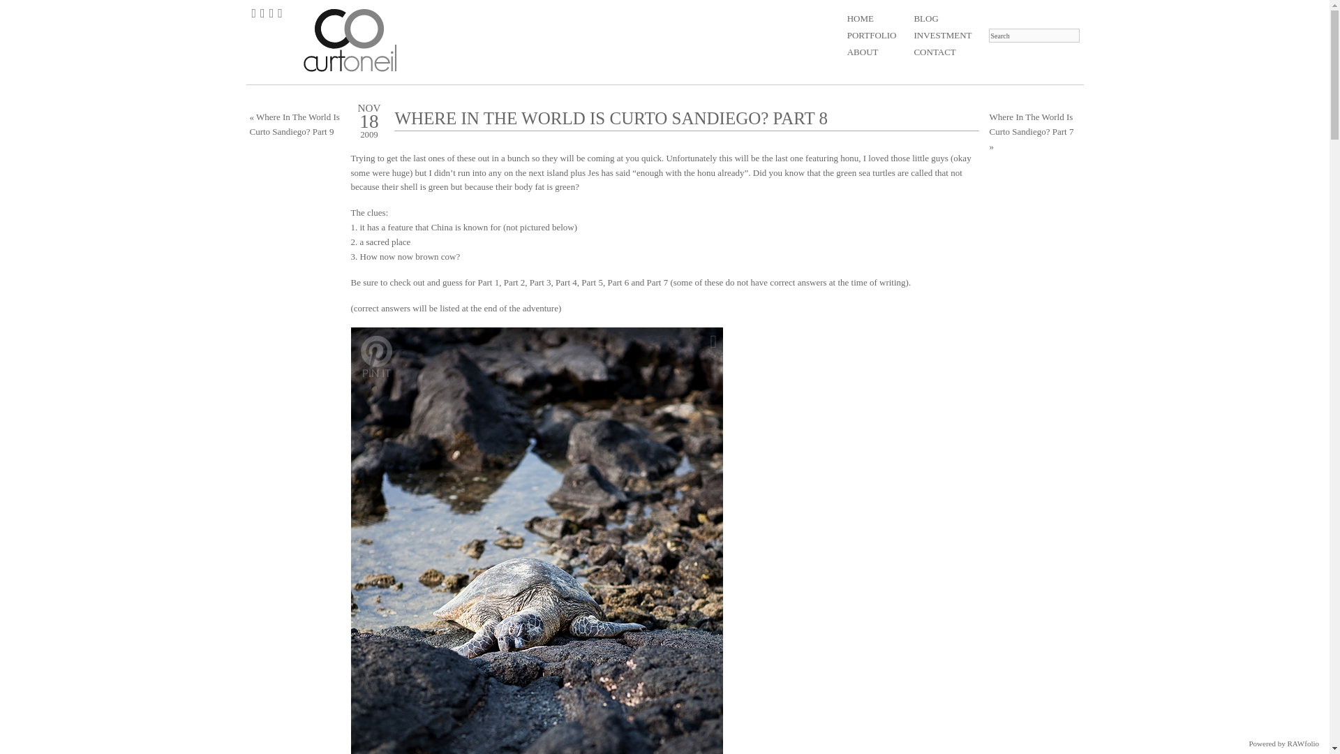 Image resolution: width=1340 pixels, height=754 pixels. I want to click on Part 6, so click(617, 282).